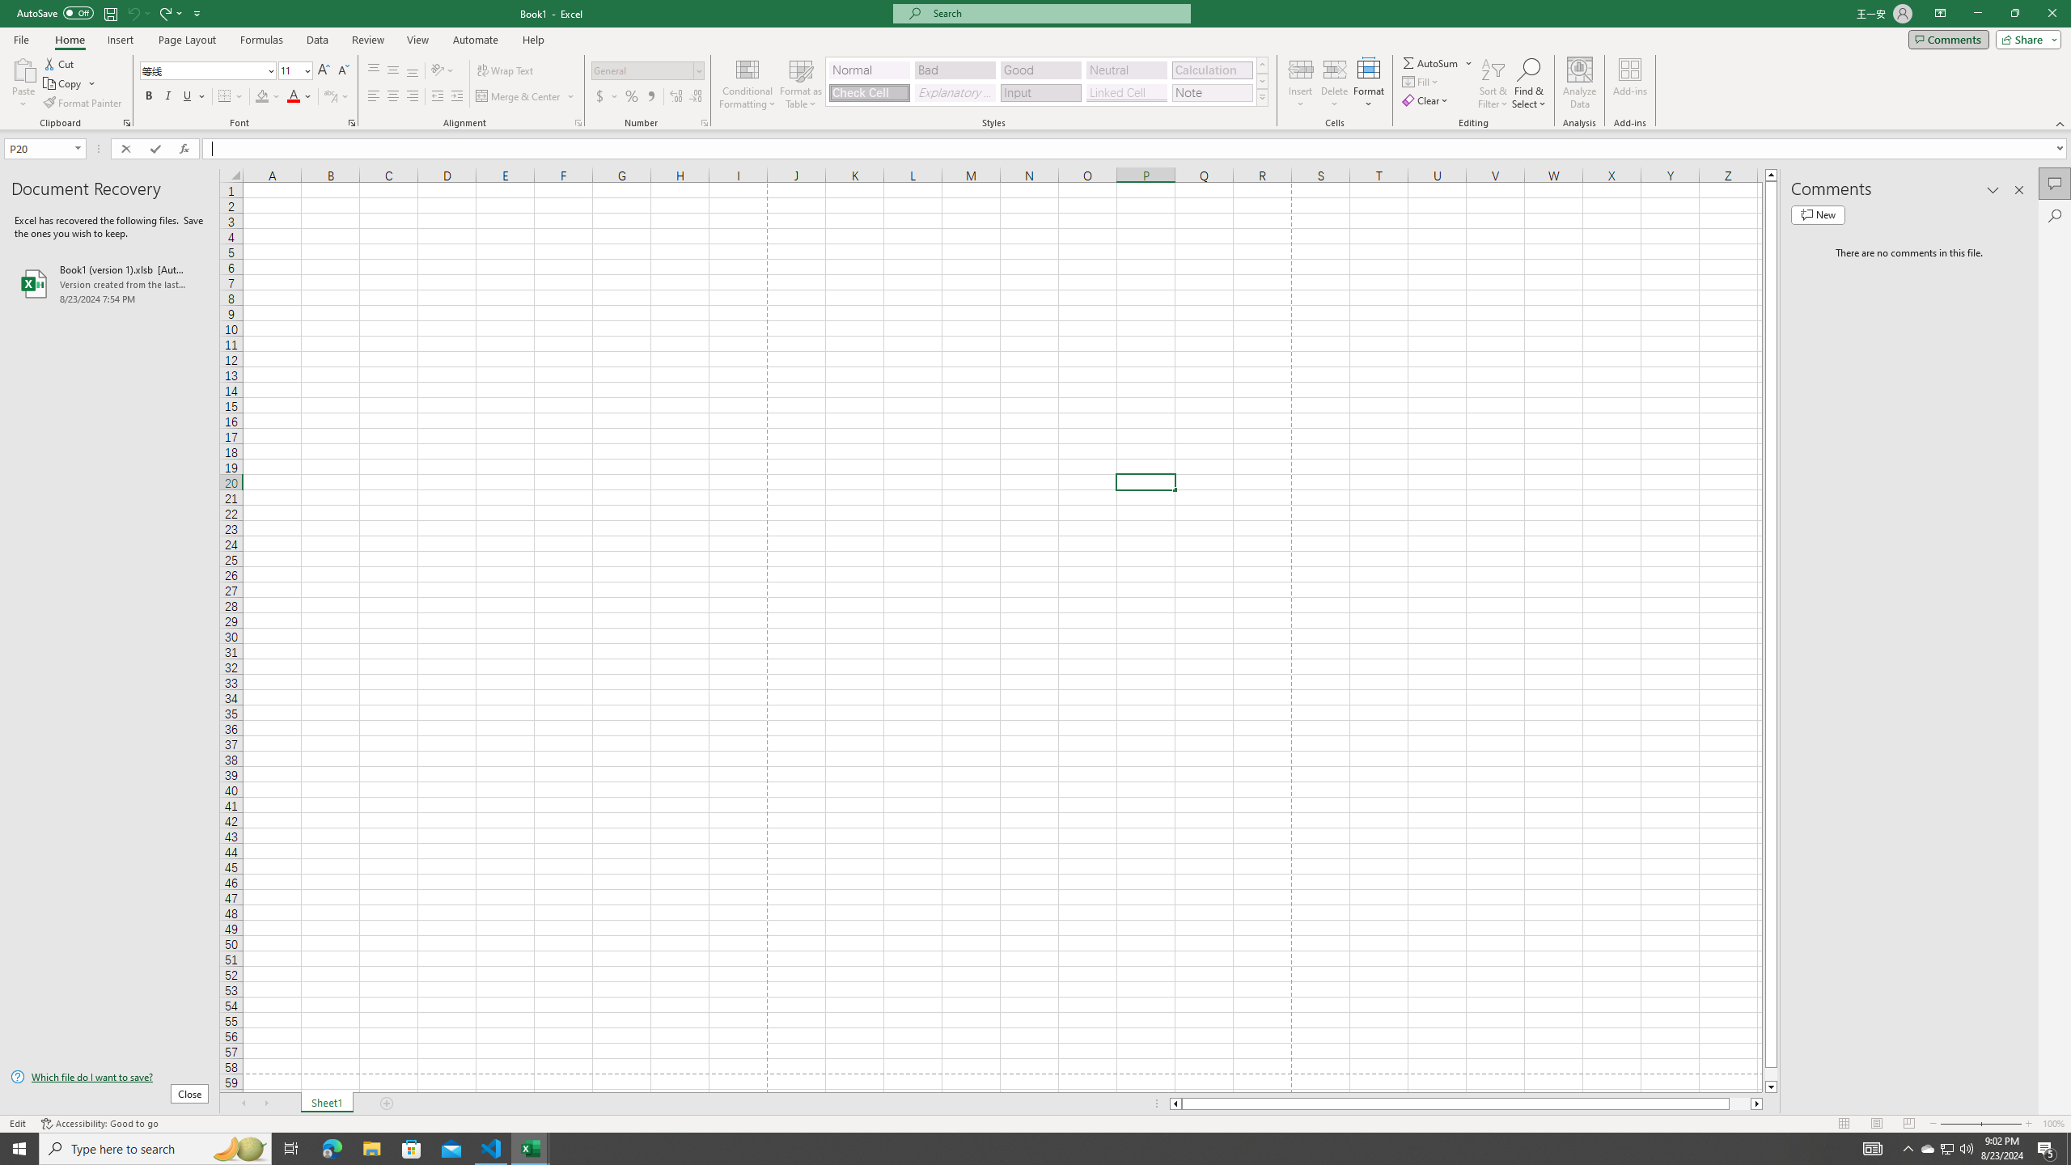  Describe the element at coordinates (23, 69) in the screenshot. I see `Paste` at that location.